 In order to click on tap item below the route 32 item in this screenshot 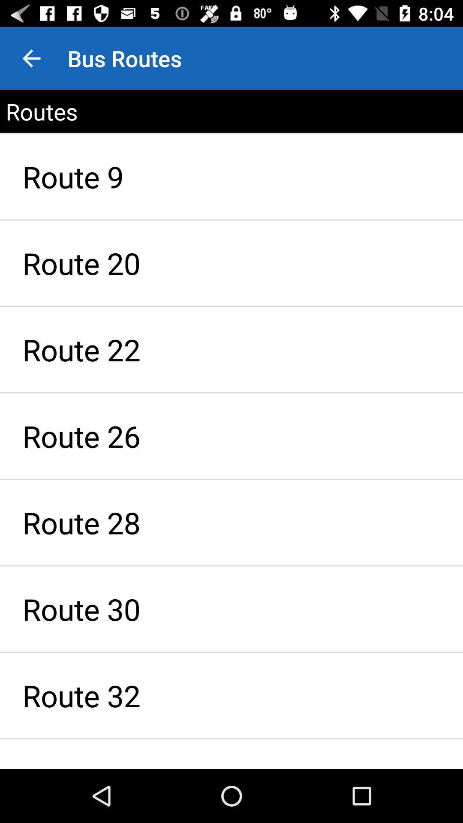, I will do `click(231, 754)`.